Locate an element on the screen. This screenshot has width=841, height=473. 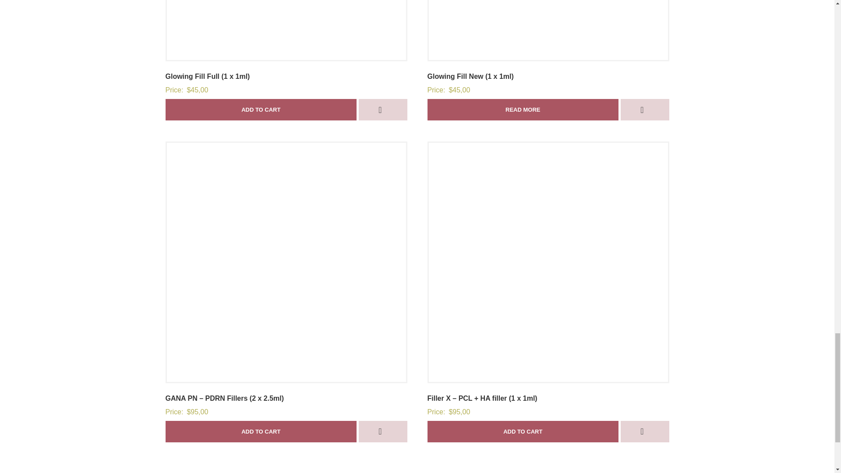
ADD TO CART is located at coordinates (261, 431).